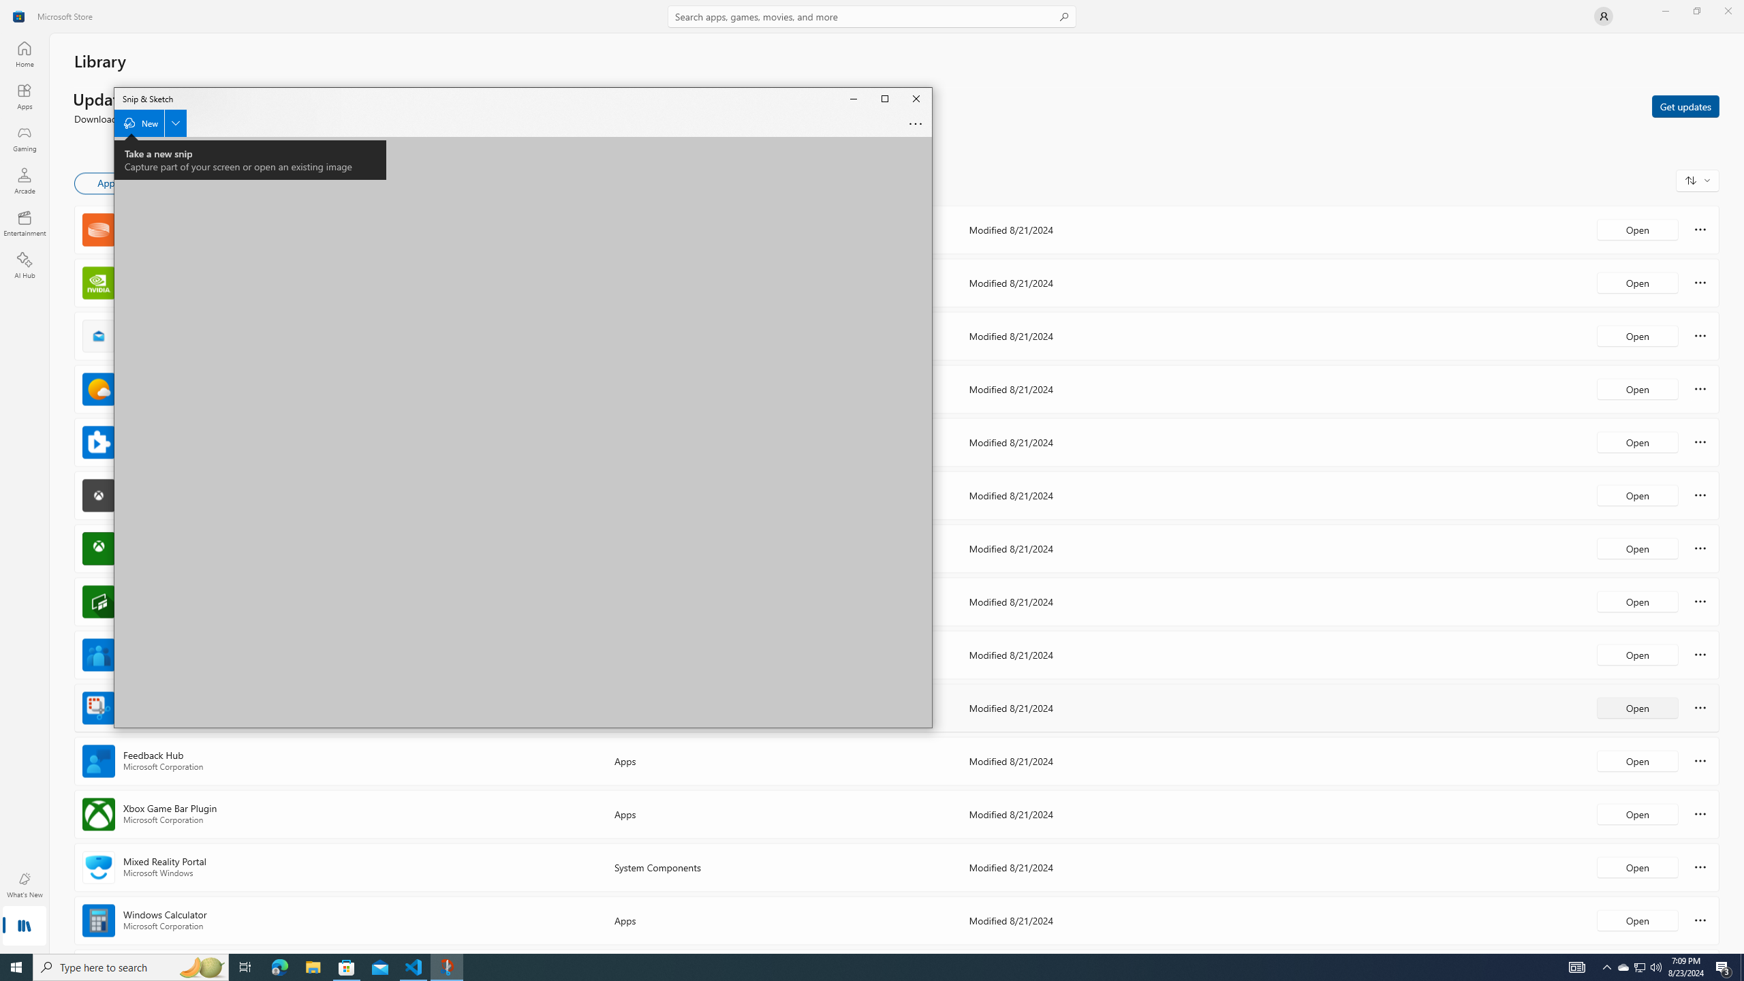 The height and width of the screenshot is (981, 1744). Describe the element at coordinates (25, 54) in the screenshot. I see `Entertainment` at that location.